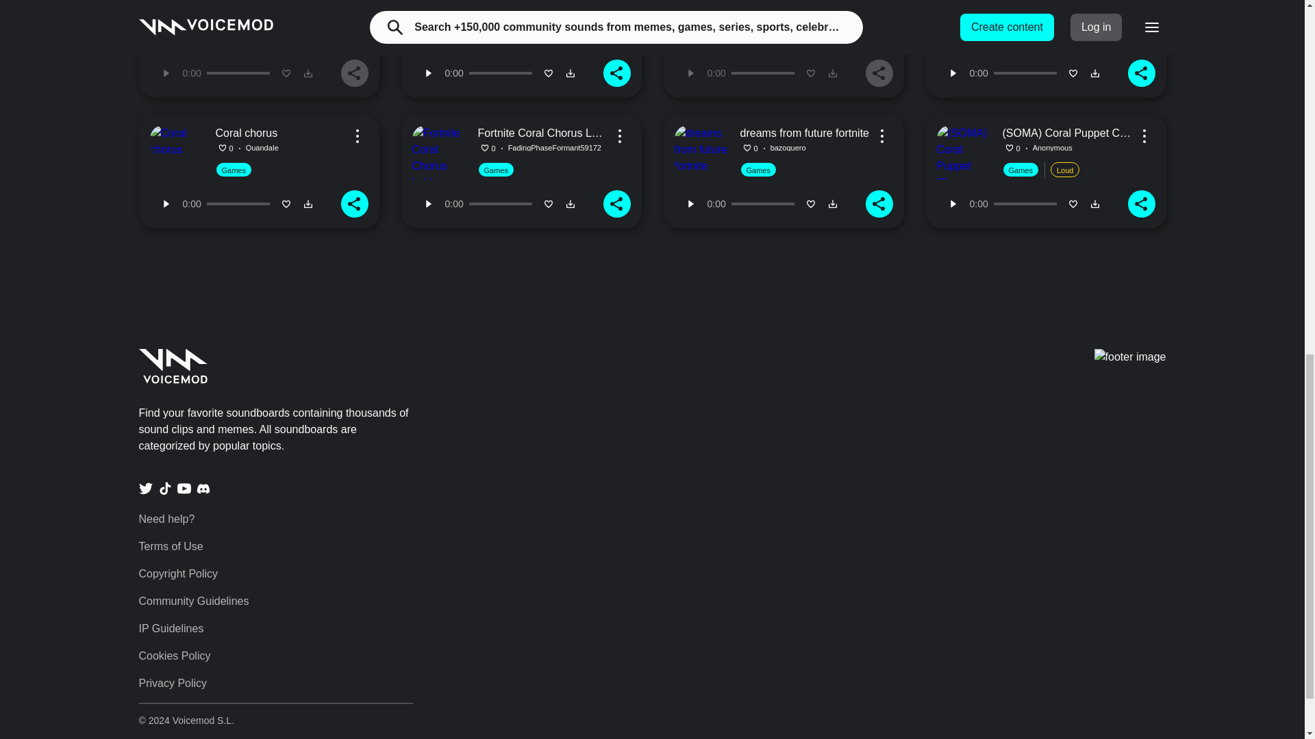 Image resolution: width=1315 pixels, height=739 pixels. What do you see at coordinates (501, 204) in the screenshot?
I see `0` at bounding box center [501, 204].